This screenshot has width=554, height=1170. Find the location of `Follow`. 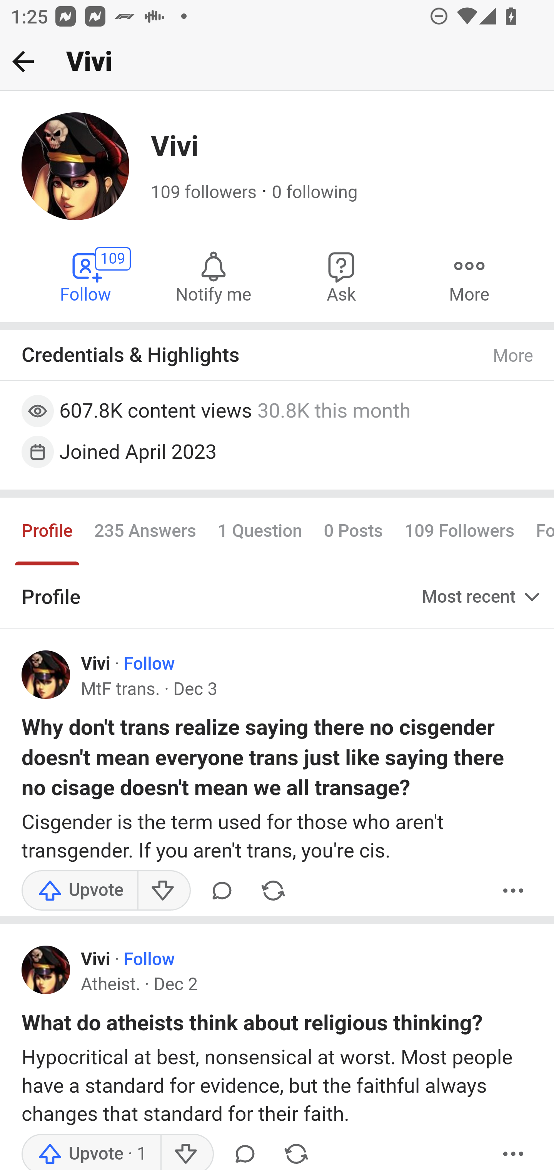

Follow is located at coordinates (149, 664).